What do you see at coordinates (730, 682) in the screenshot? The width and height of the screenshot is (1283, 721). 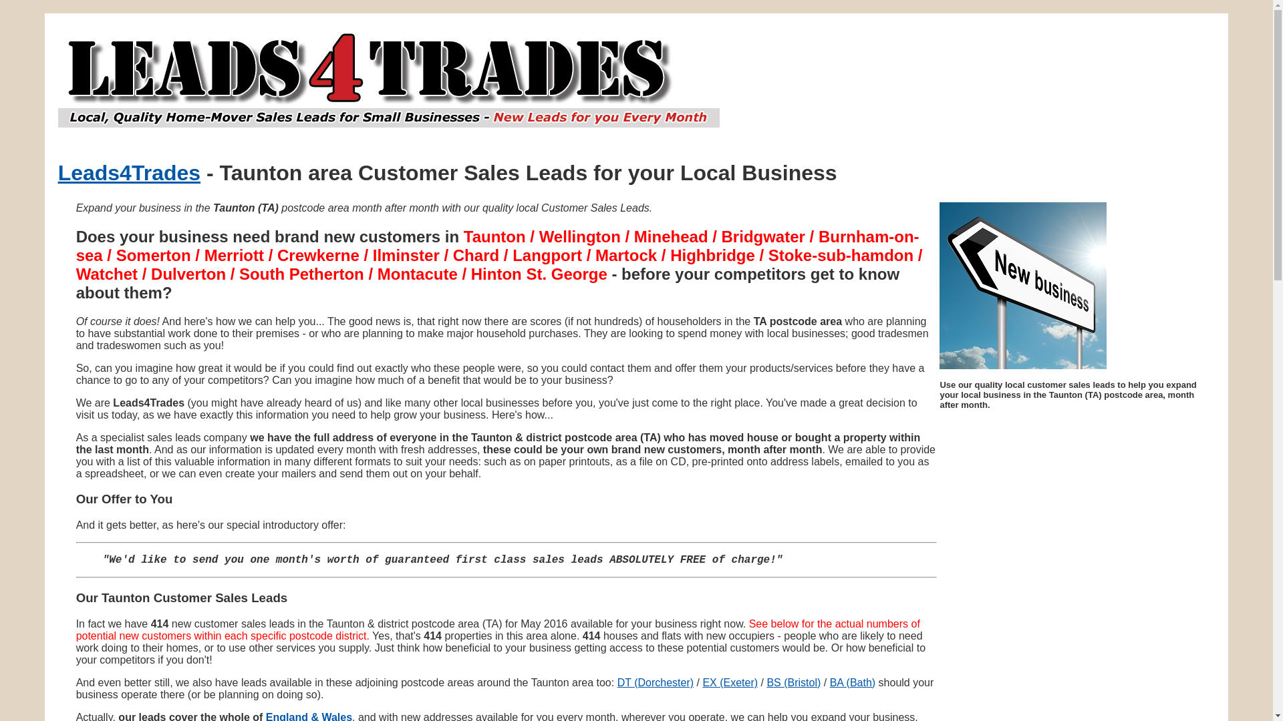 I see `customer sales leads in Exeter` at bounding box center [730, 682].